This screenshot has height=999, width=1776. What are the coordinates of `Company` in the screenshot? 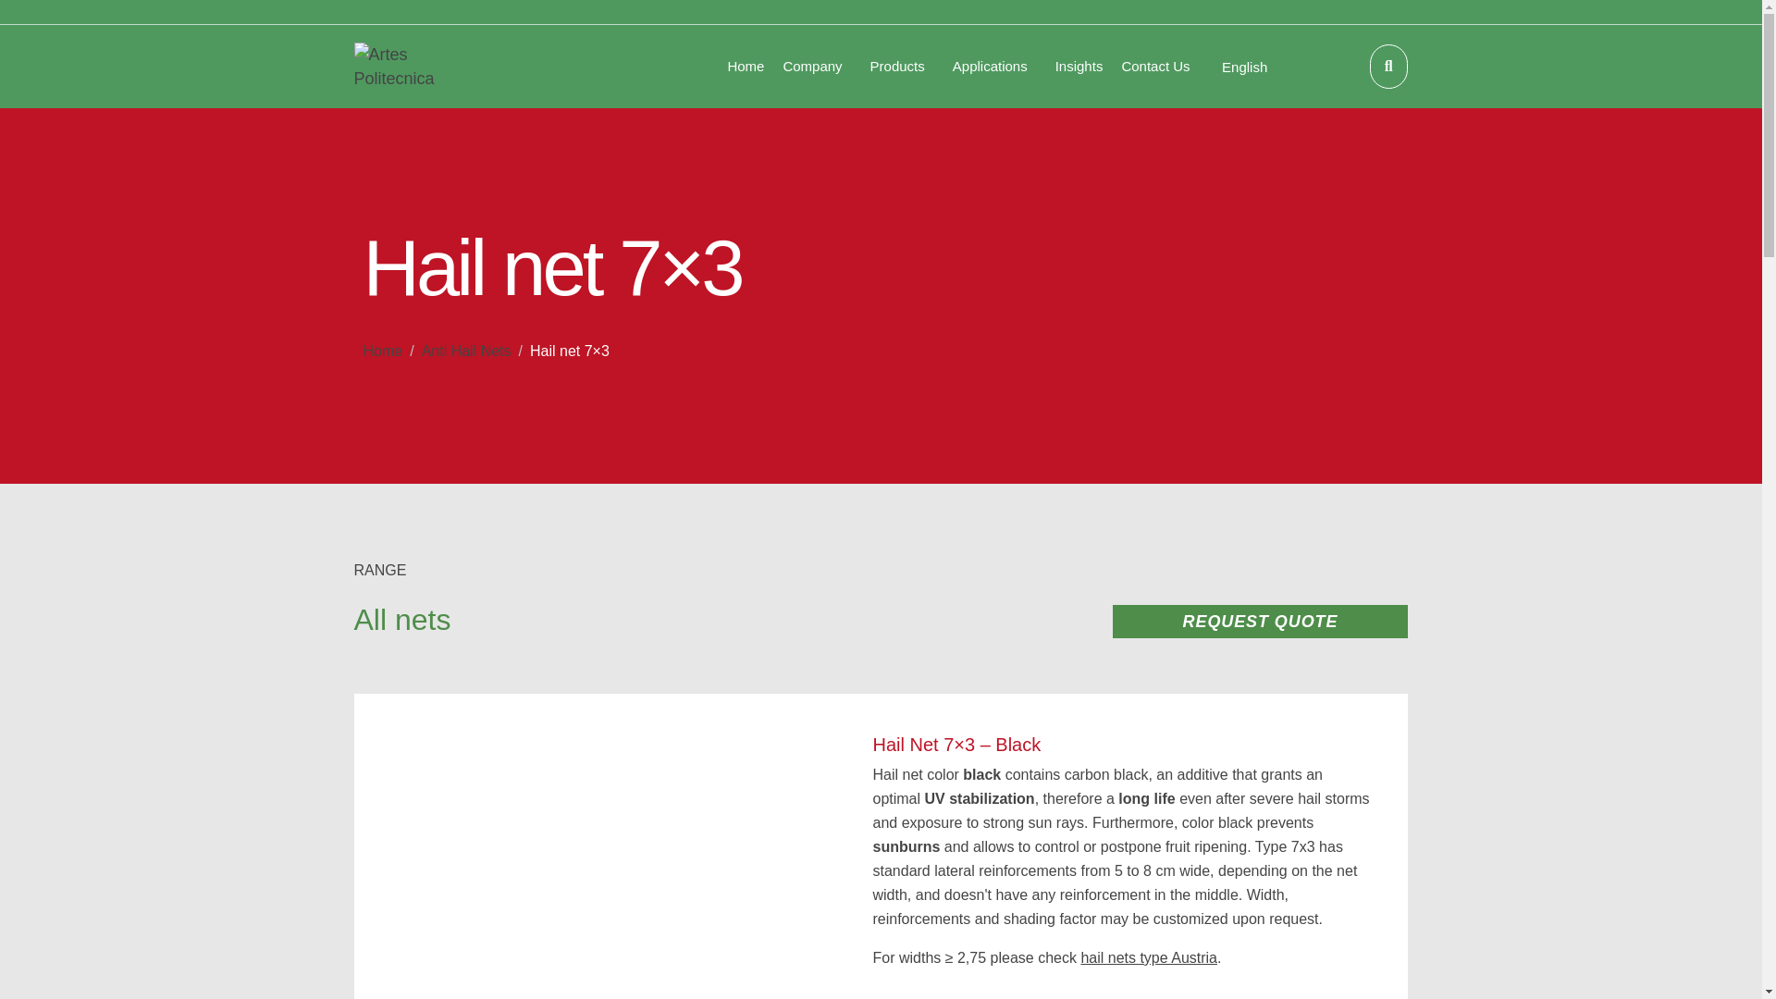 It's located at (816, 67).